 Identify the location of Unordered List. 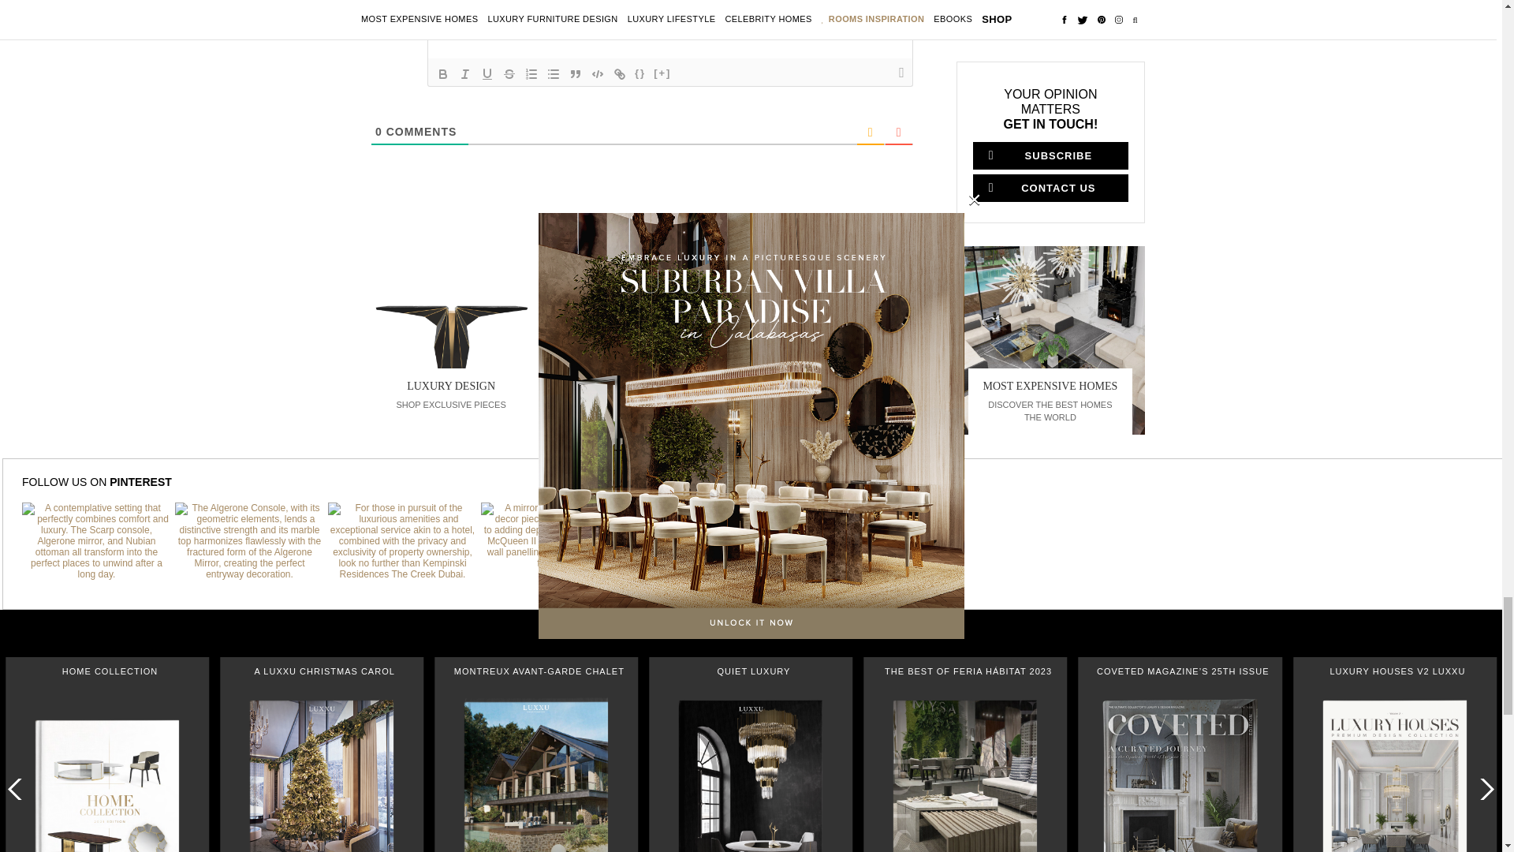
(554, 74).